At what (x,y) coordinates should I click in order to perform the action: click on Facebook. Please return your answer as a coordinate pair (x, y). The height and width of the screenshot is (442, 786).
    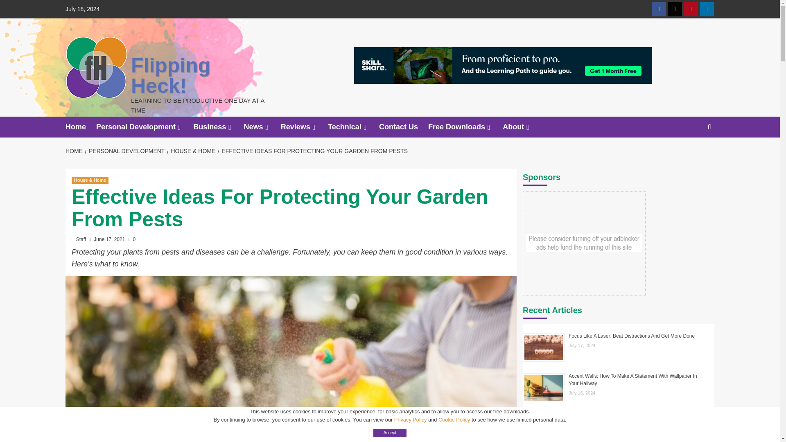
    Looking at the image, I should click on (658, 9).